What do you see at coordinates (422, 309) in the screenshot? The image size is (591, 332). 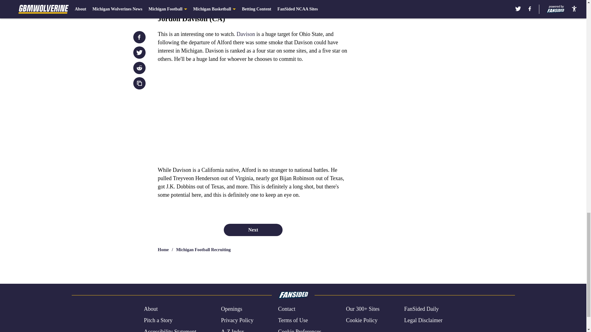 I see `FanSided Daily` at bounding box center [422, 309].